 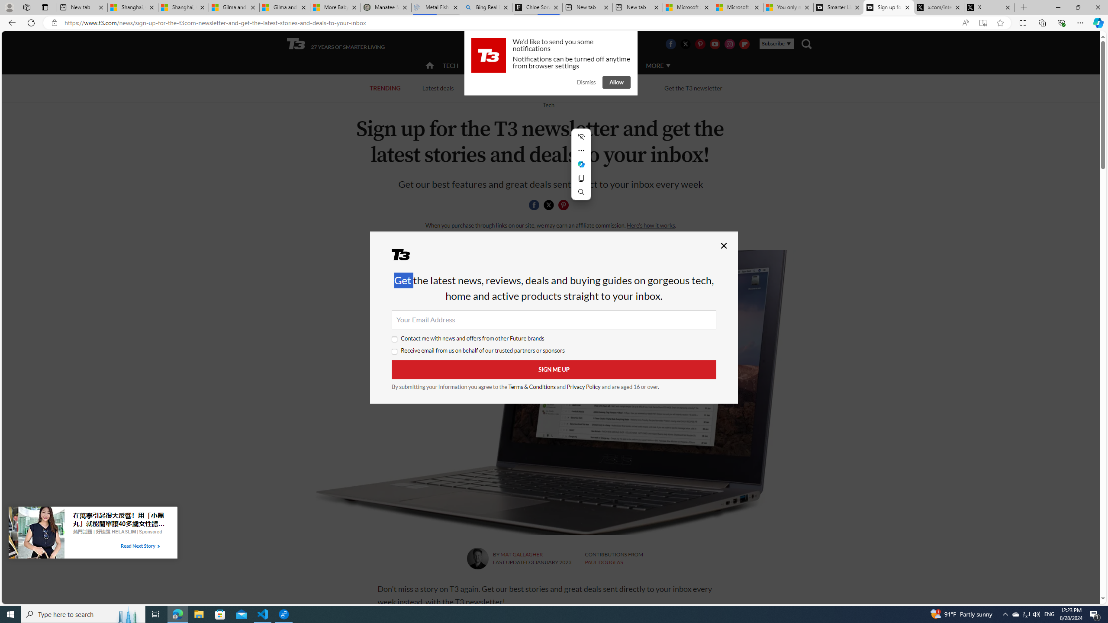 What do you see at coordinates (486, 65) in the screenshot?
I see `ACTIVE` at bounding box center [486, 65].